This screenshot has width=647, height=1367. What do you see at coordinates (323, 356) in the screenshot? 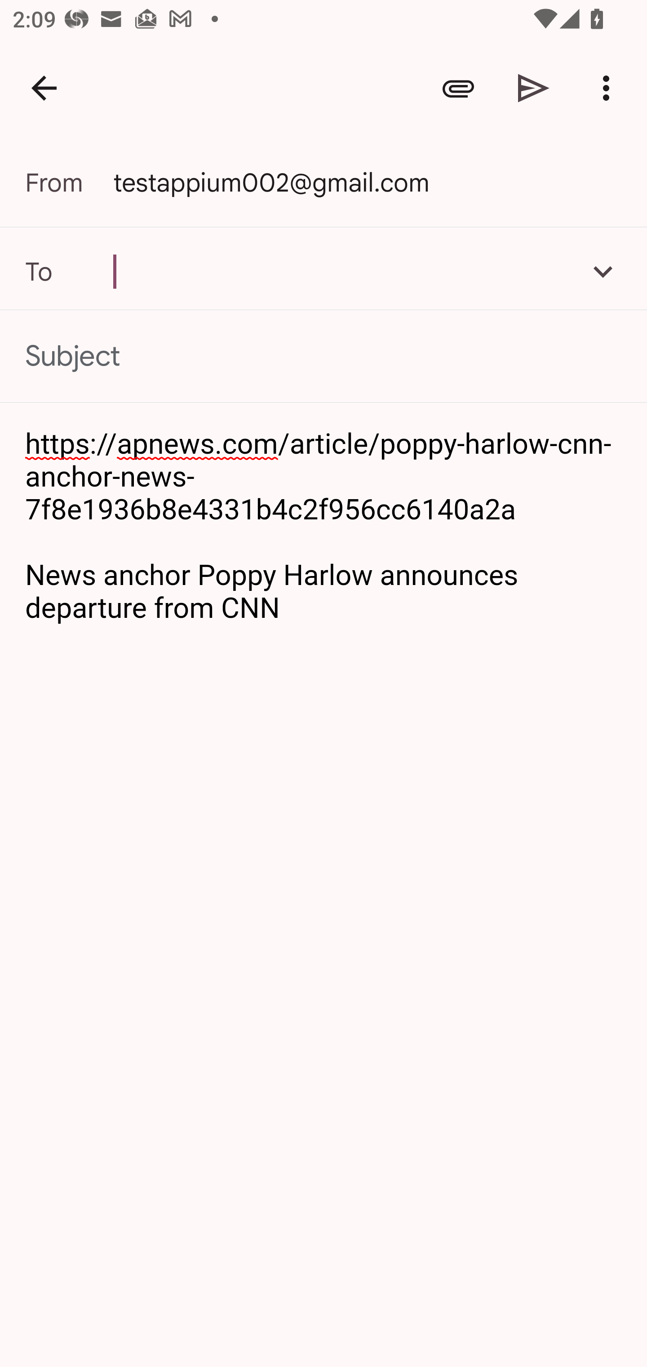
I see `Subject` at bounding box center [323, 356].